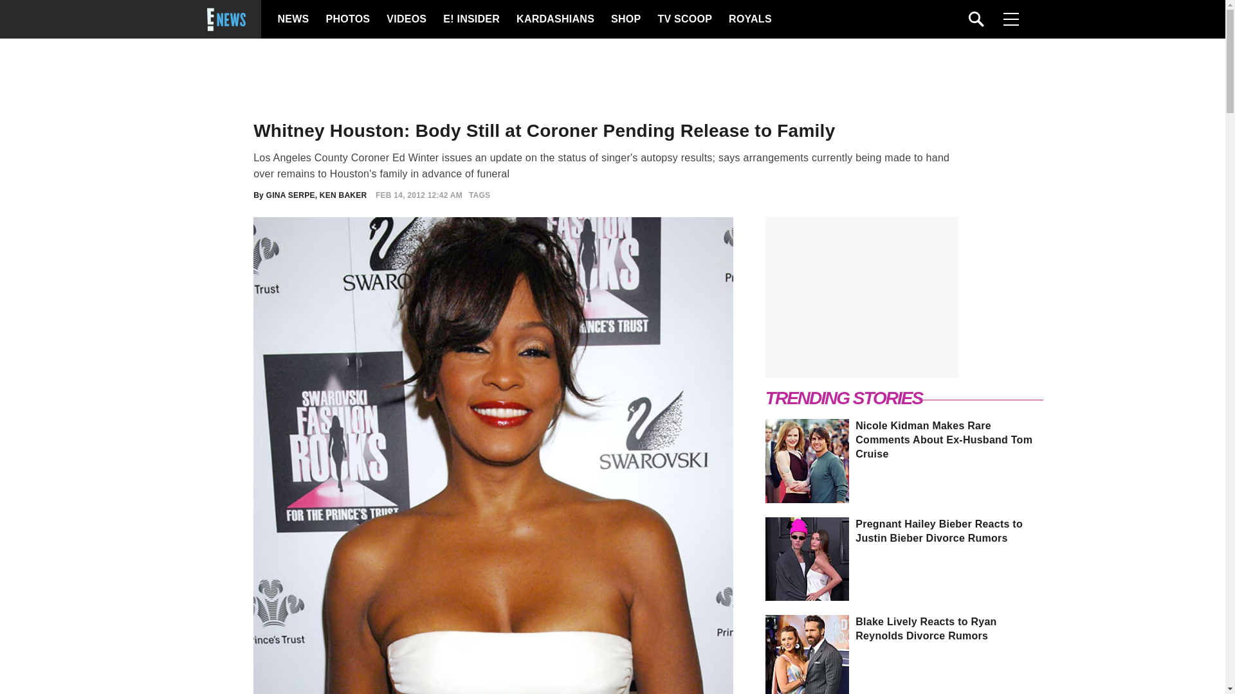  I want to click on PHOTOS, so click(346, 19).